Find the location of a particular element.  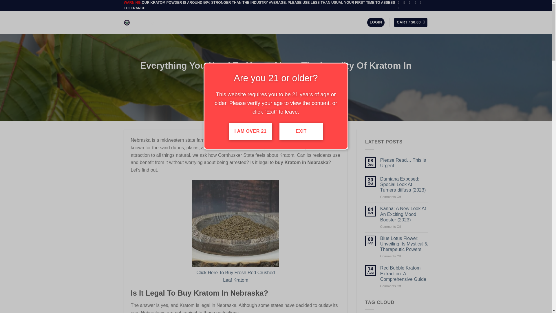

INFO is located at coordinates (212, 22).